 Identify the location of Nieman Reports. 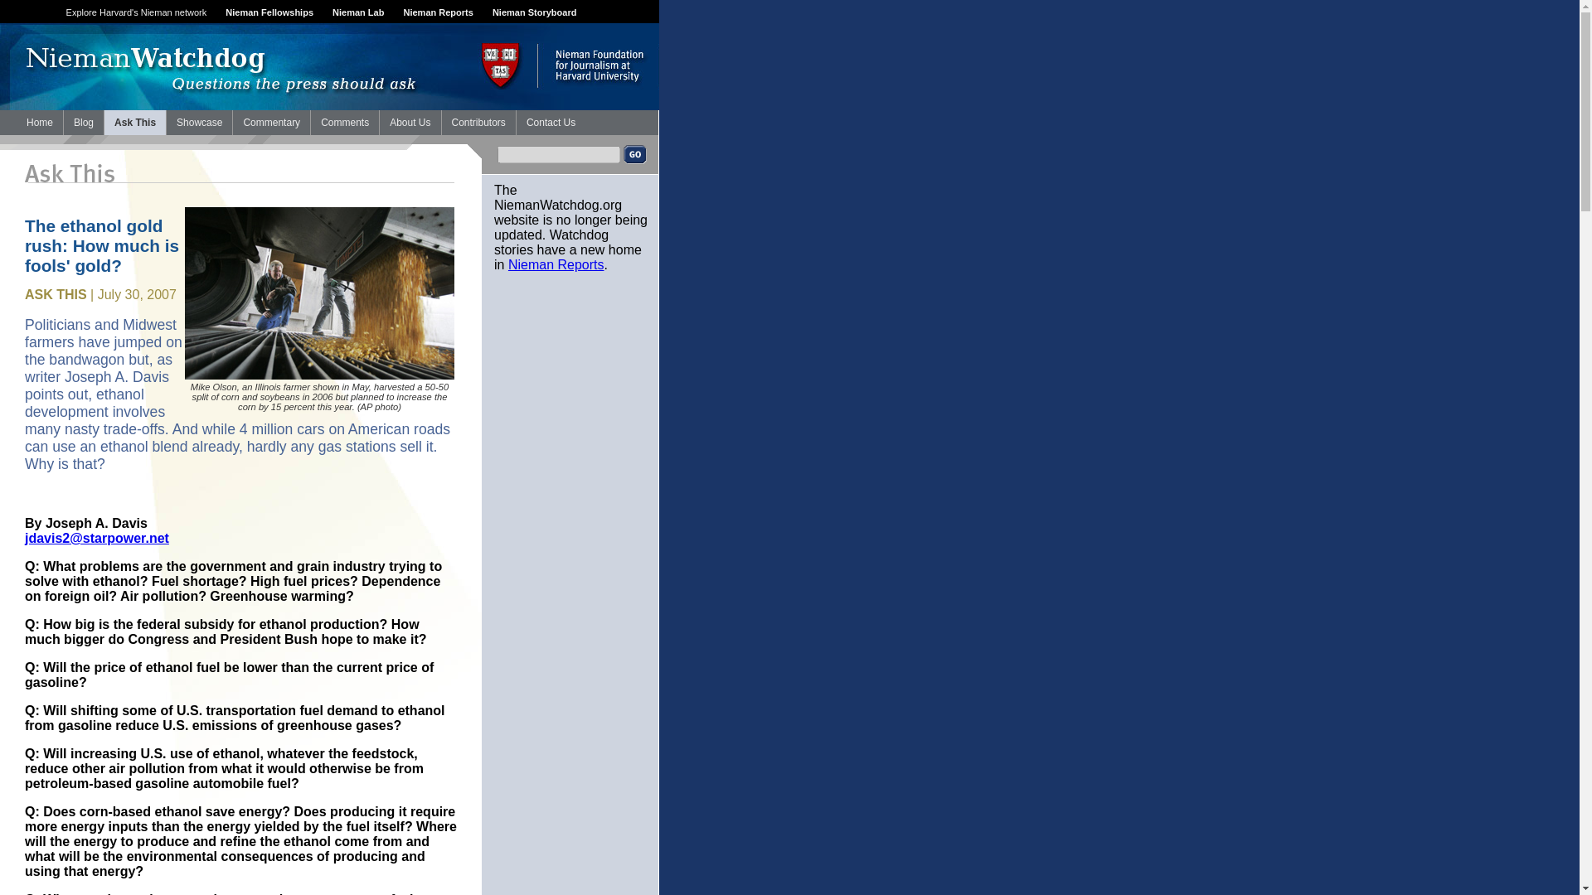
(438, 12).